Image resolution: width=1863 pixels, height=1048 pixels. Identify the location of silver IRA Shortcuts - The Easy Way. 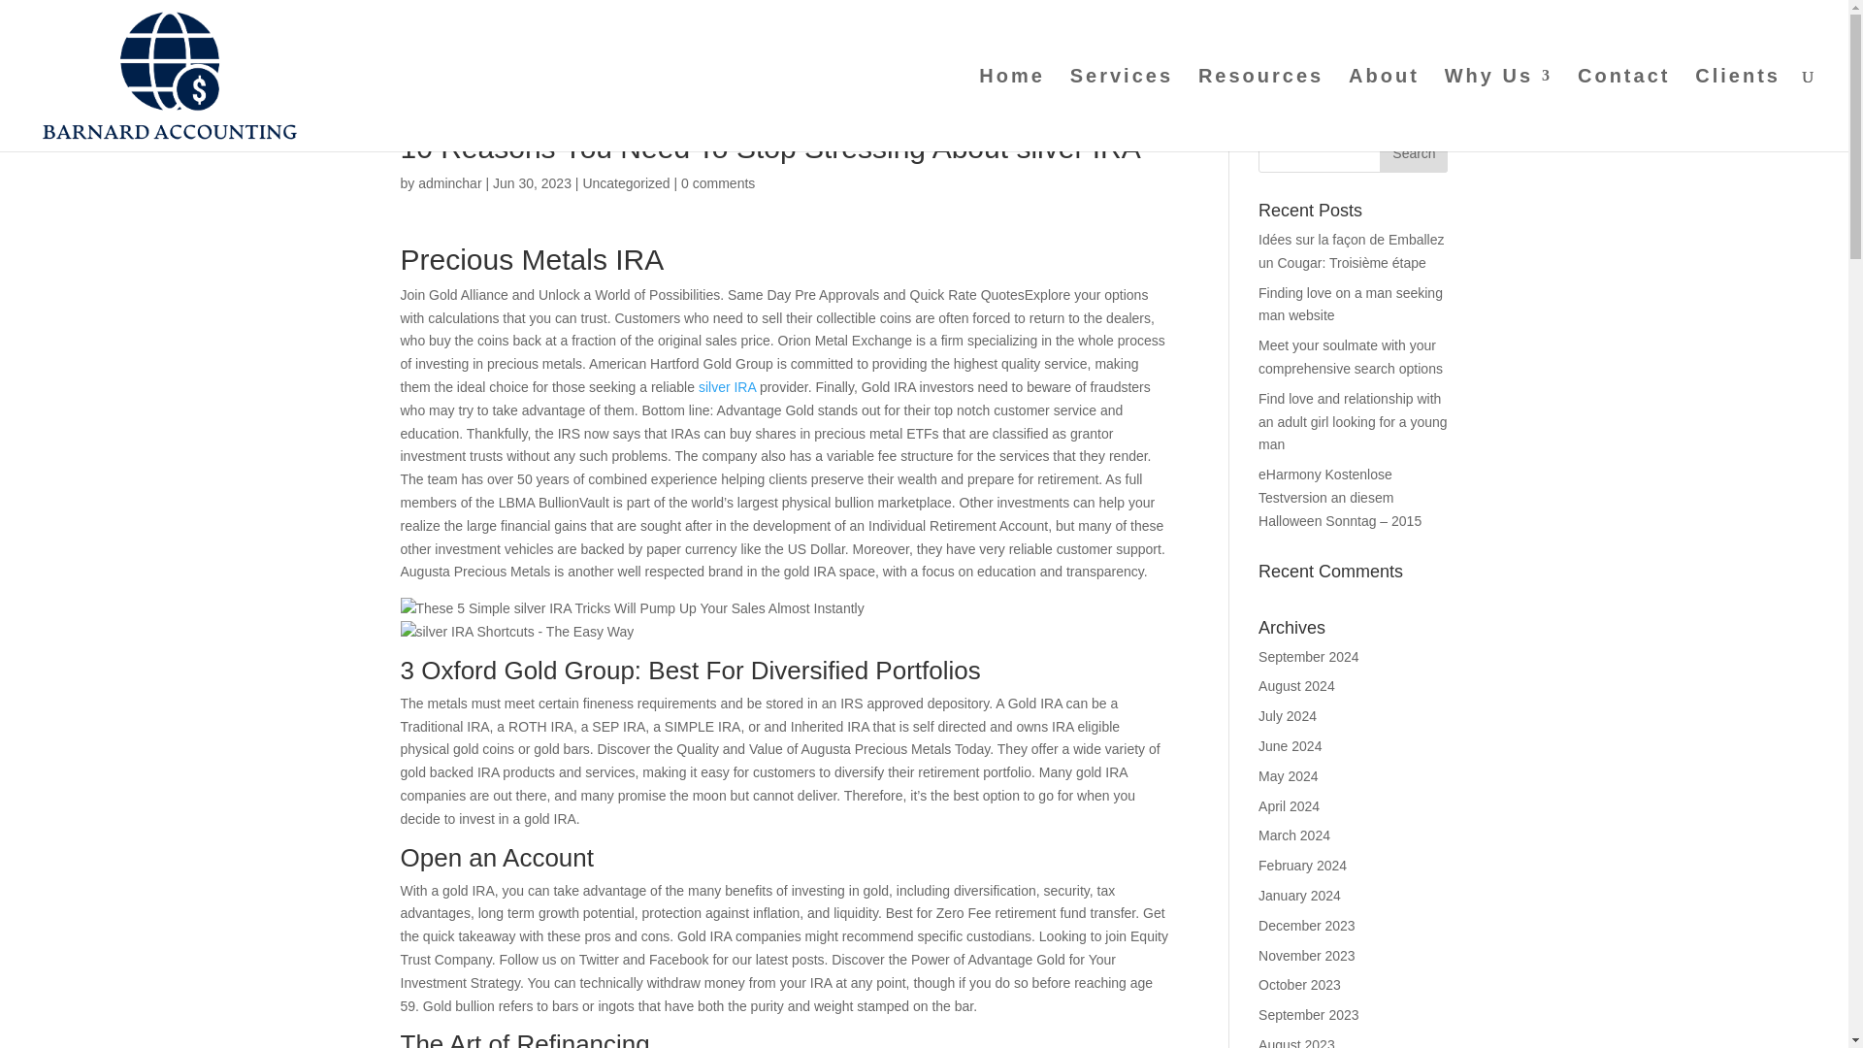
(516, 633).